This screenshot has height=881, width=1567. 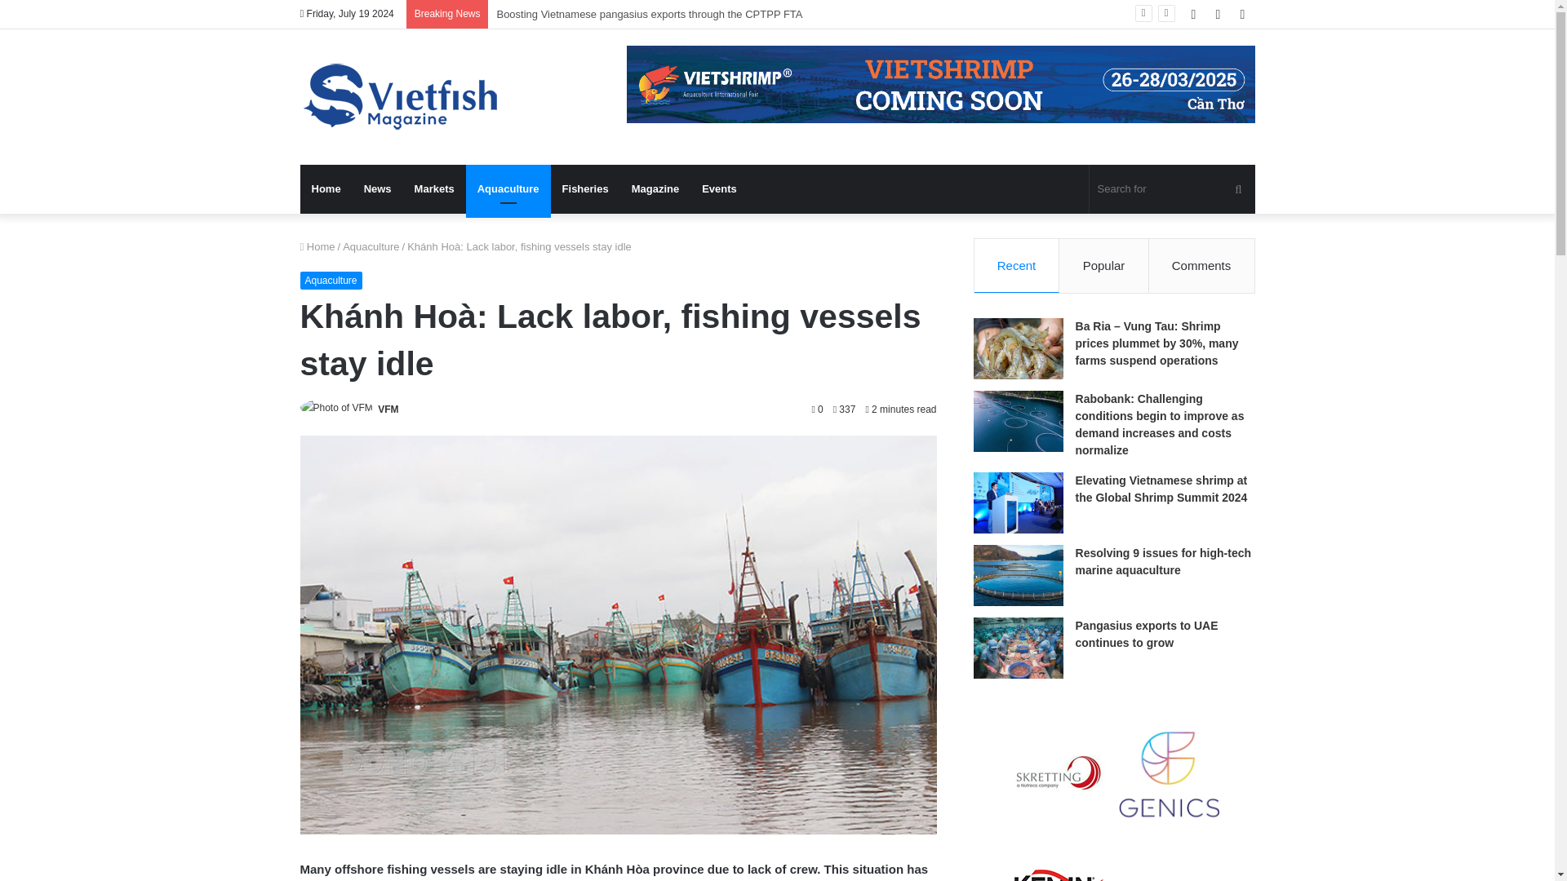 What do you see at coordinates (586, 189) in the screenshot?
I see `Fisheries` at bounding box center [586, 189].